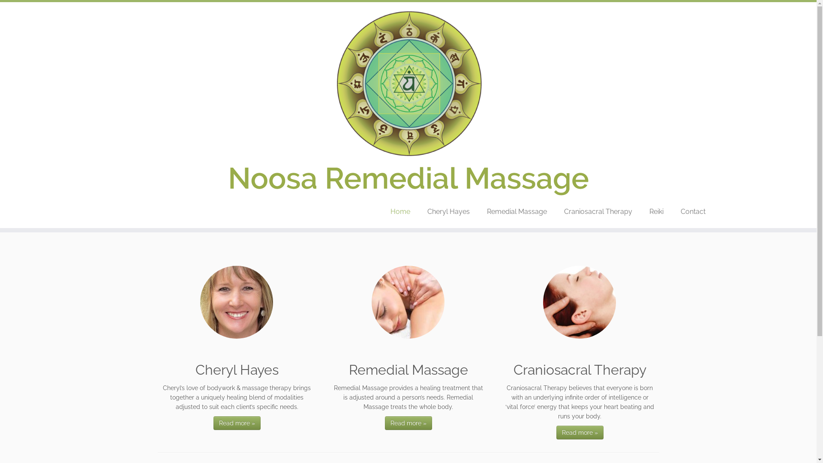 The height and width of the screenshot is (463, 823). Describe the element at coordinates (657, 212) in the screenshot. I see `Reiki` at that location.